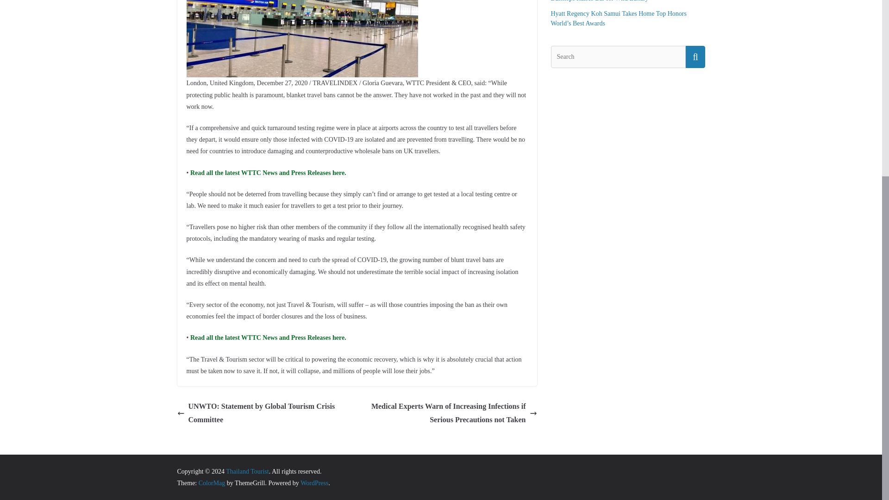 This screenshot has width=889, height=500. Describe the element at coordinates (247, 471) in the screenshot. I see `Thailand Tourist` at that location.